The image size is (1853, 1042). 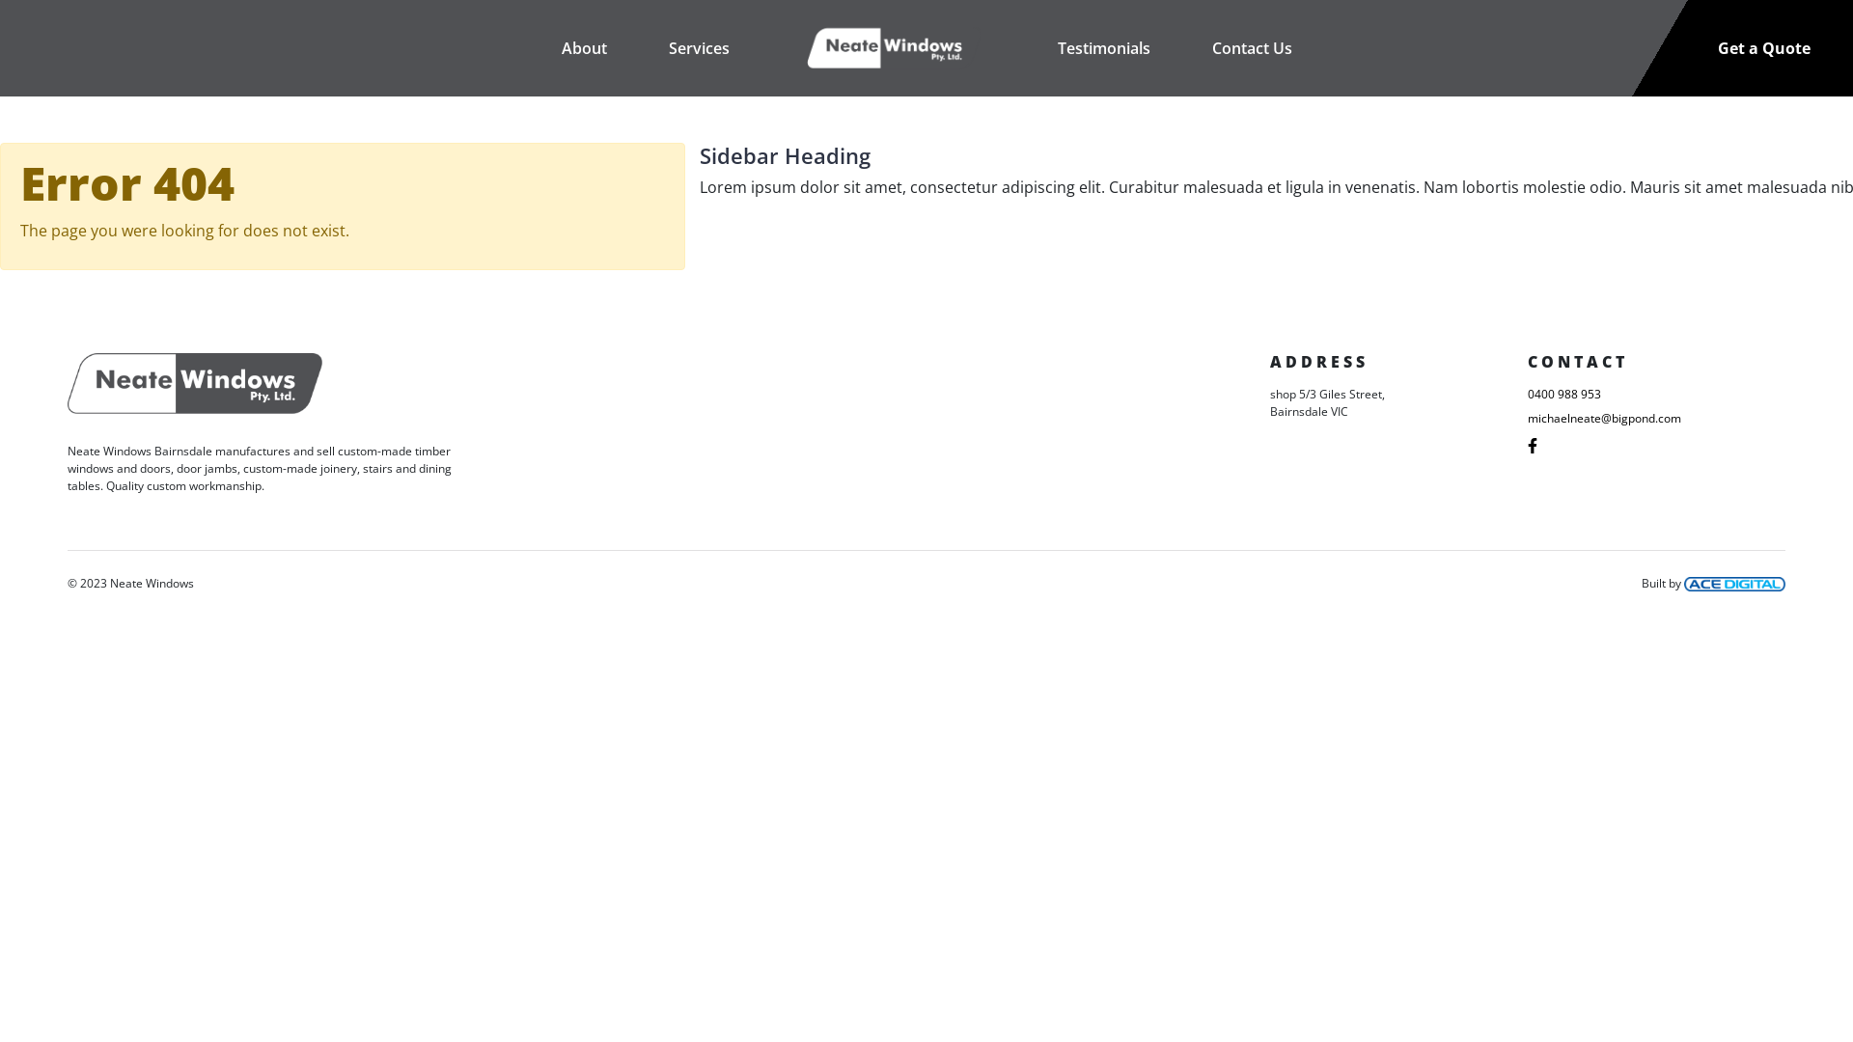 What do you see at coordinates (585, 48) in the screenshot?
I see `About` at bounding box center [585, 48].